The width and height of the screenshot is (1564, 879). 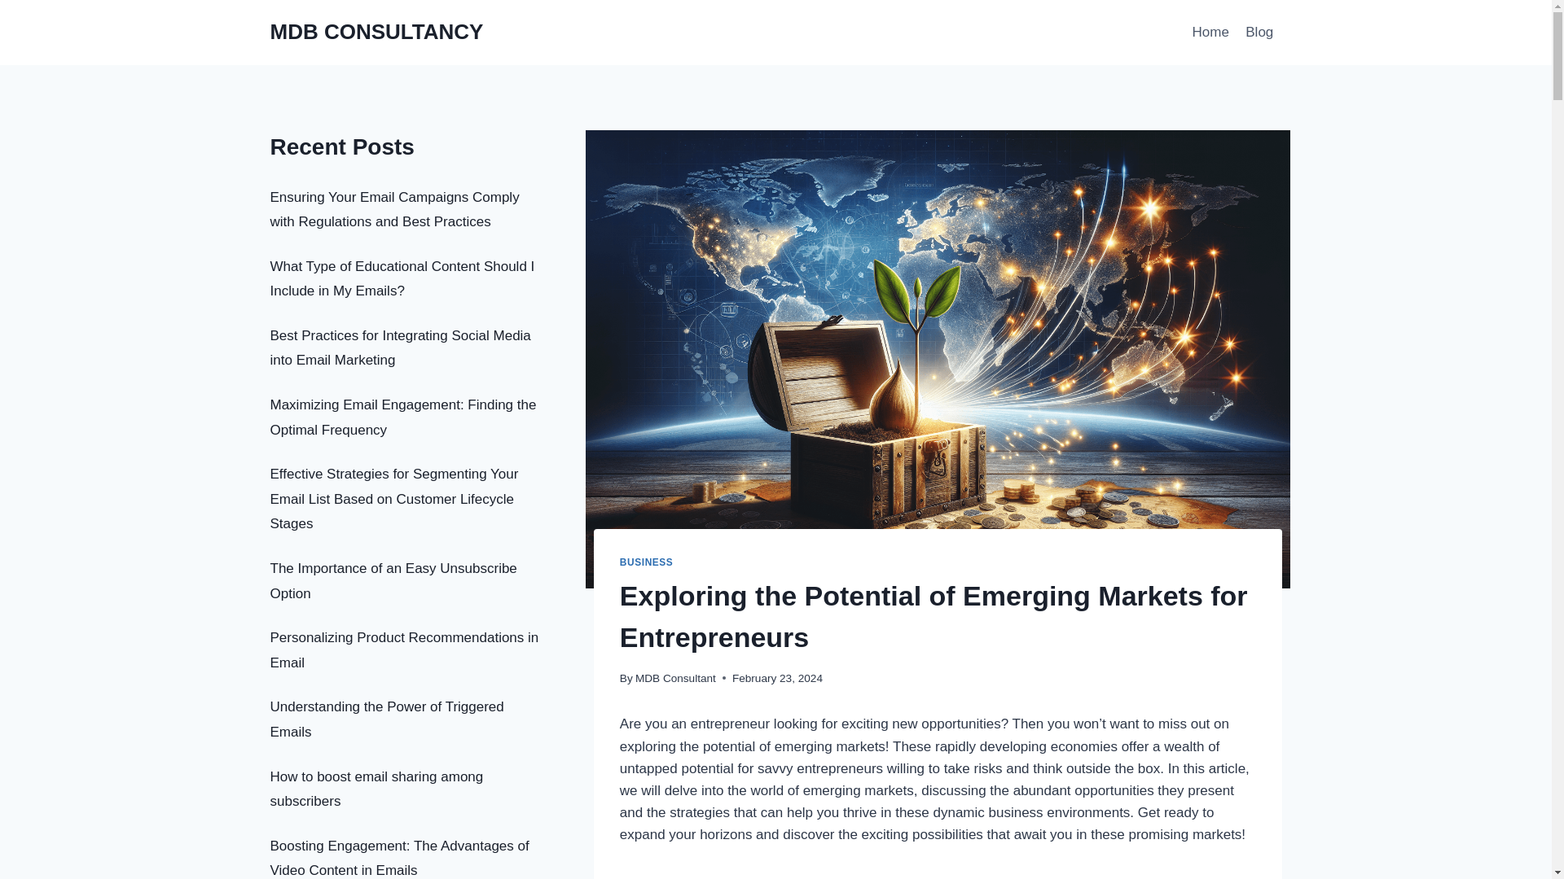 I want to click on MDB CONSULTANCY, so click(x=376, y=32).